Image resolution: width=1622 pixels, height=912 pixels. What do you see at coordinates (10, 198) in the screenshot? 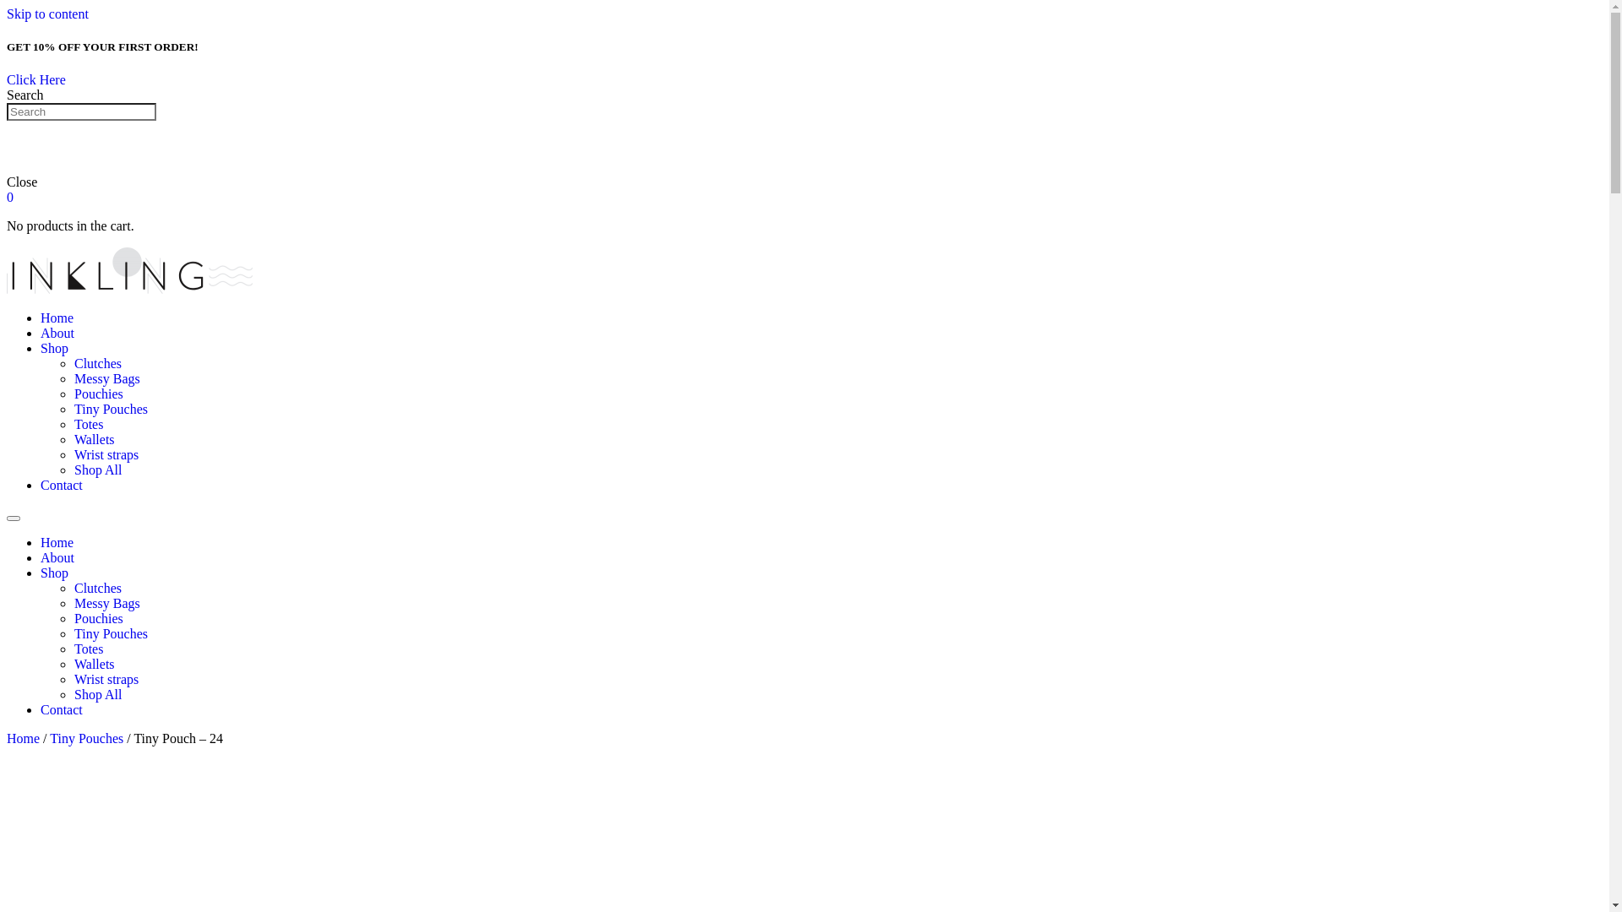
I see `0` at bounding box center [10, 198].